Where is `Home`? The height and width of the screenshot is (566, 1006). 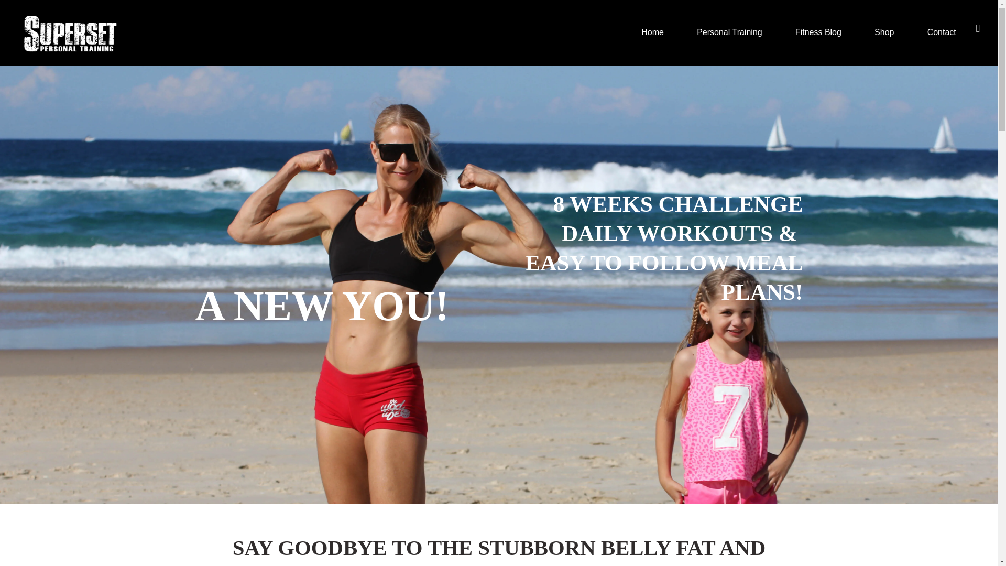
Home is located at coordinates (653, 32).